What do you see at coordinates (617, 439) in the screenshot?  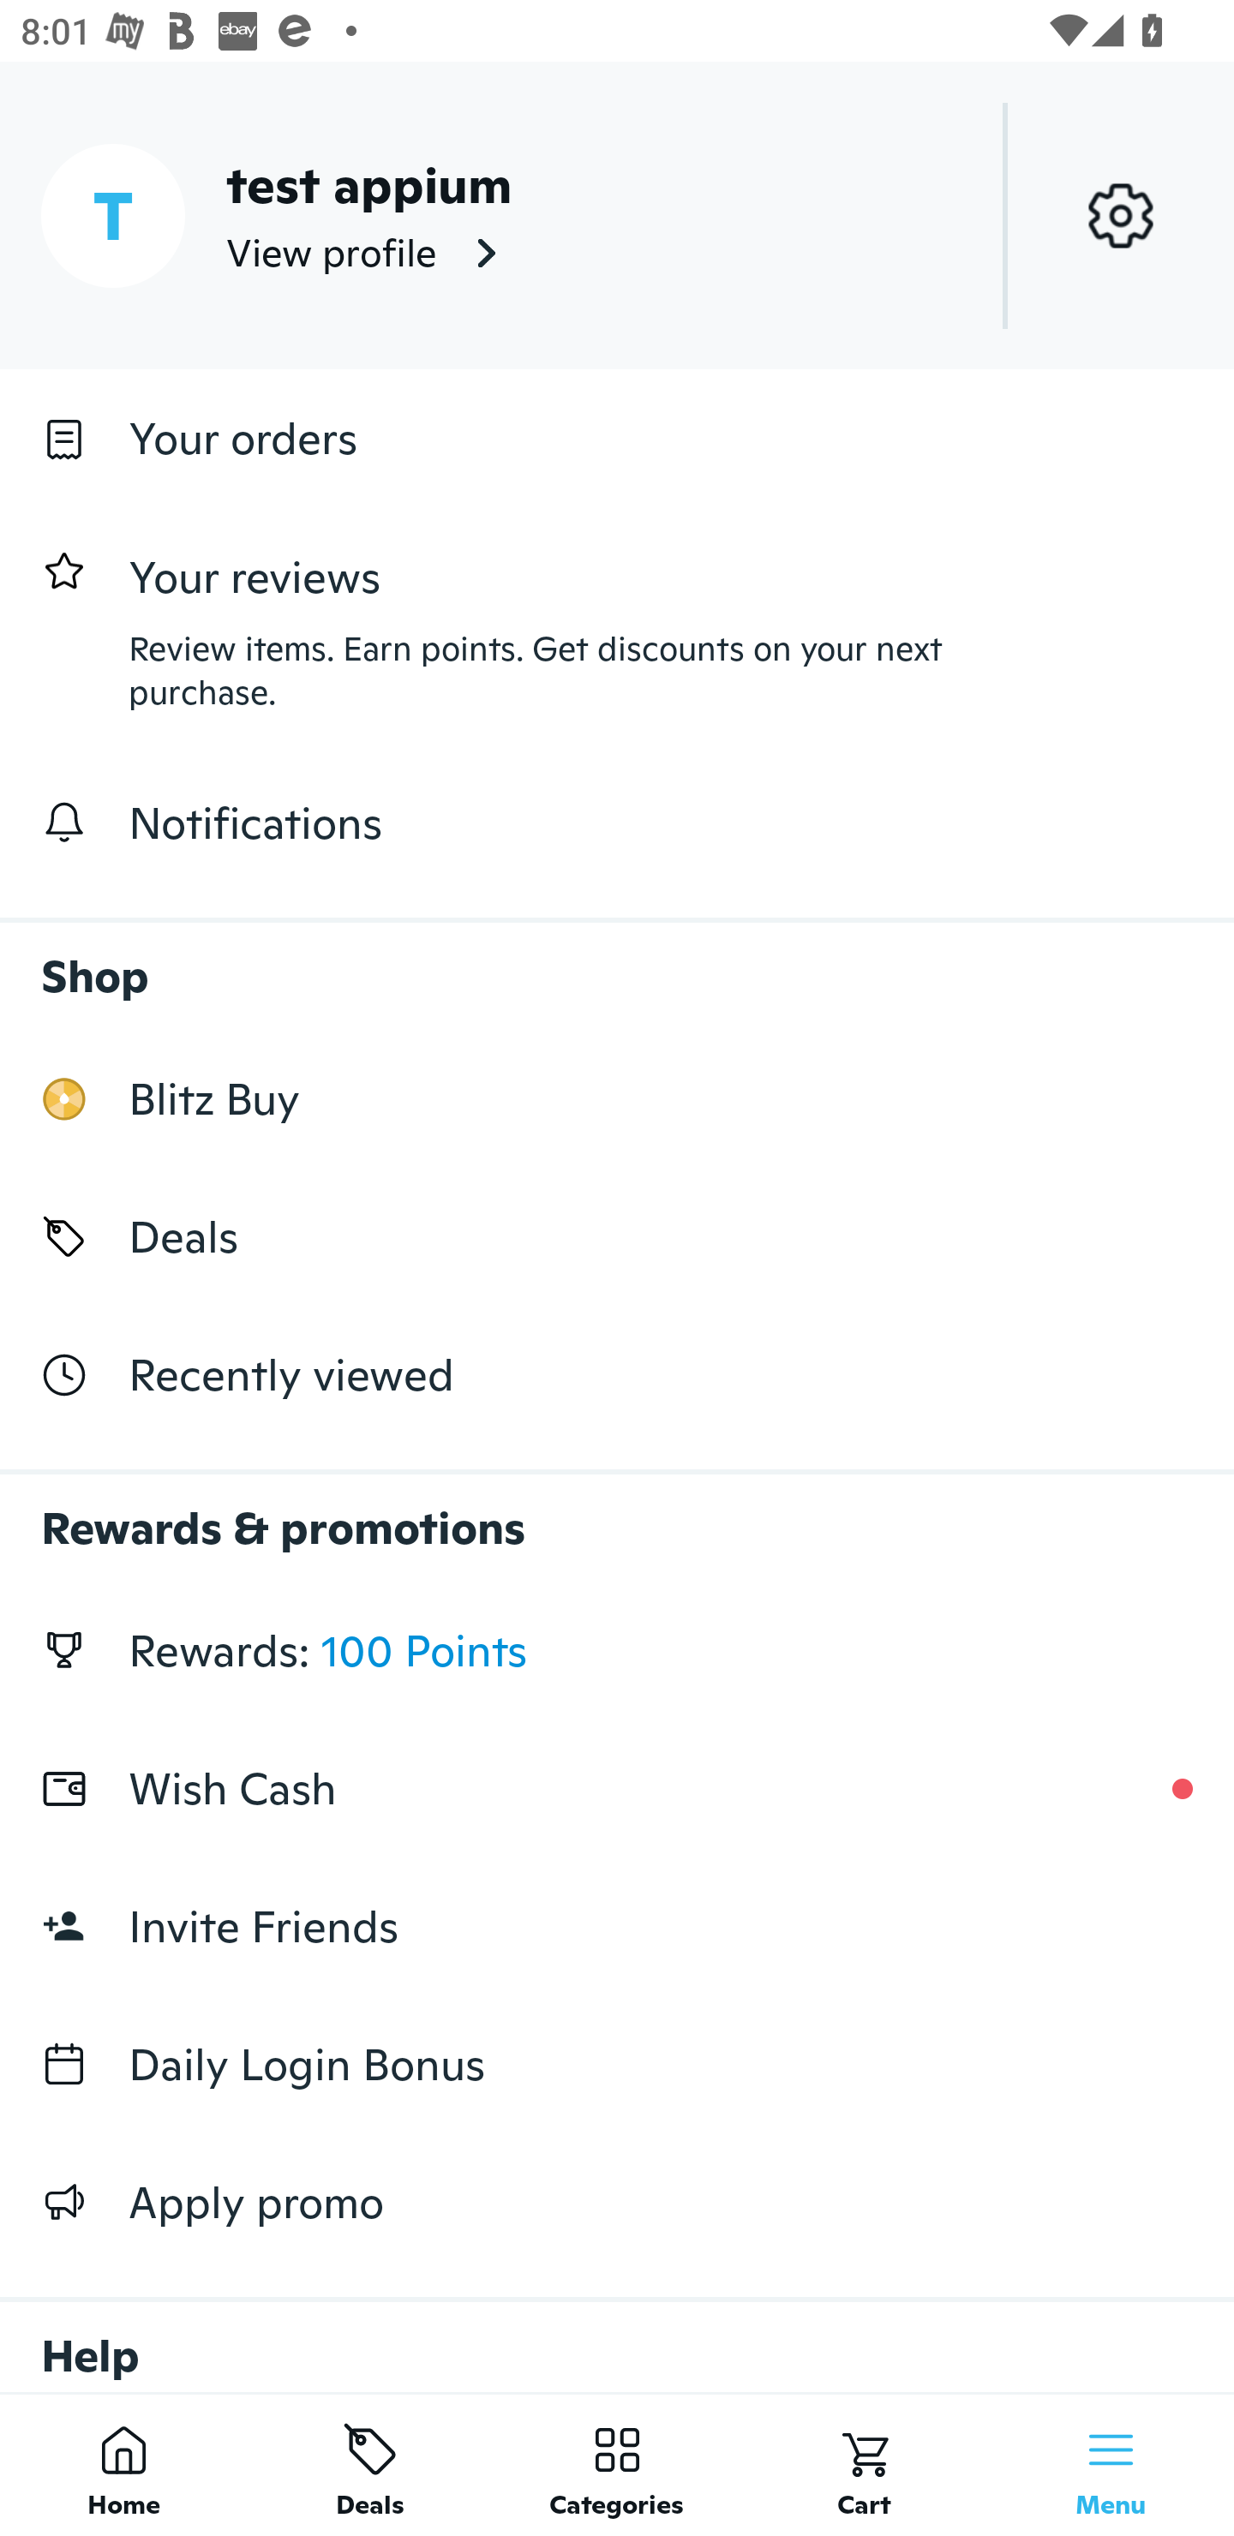 I see `Your orders` at bounding box center [617, 439].